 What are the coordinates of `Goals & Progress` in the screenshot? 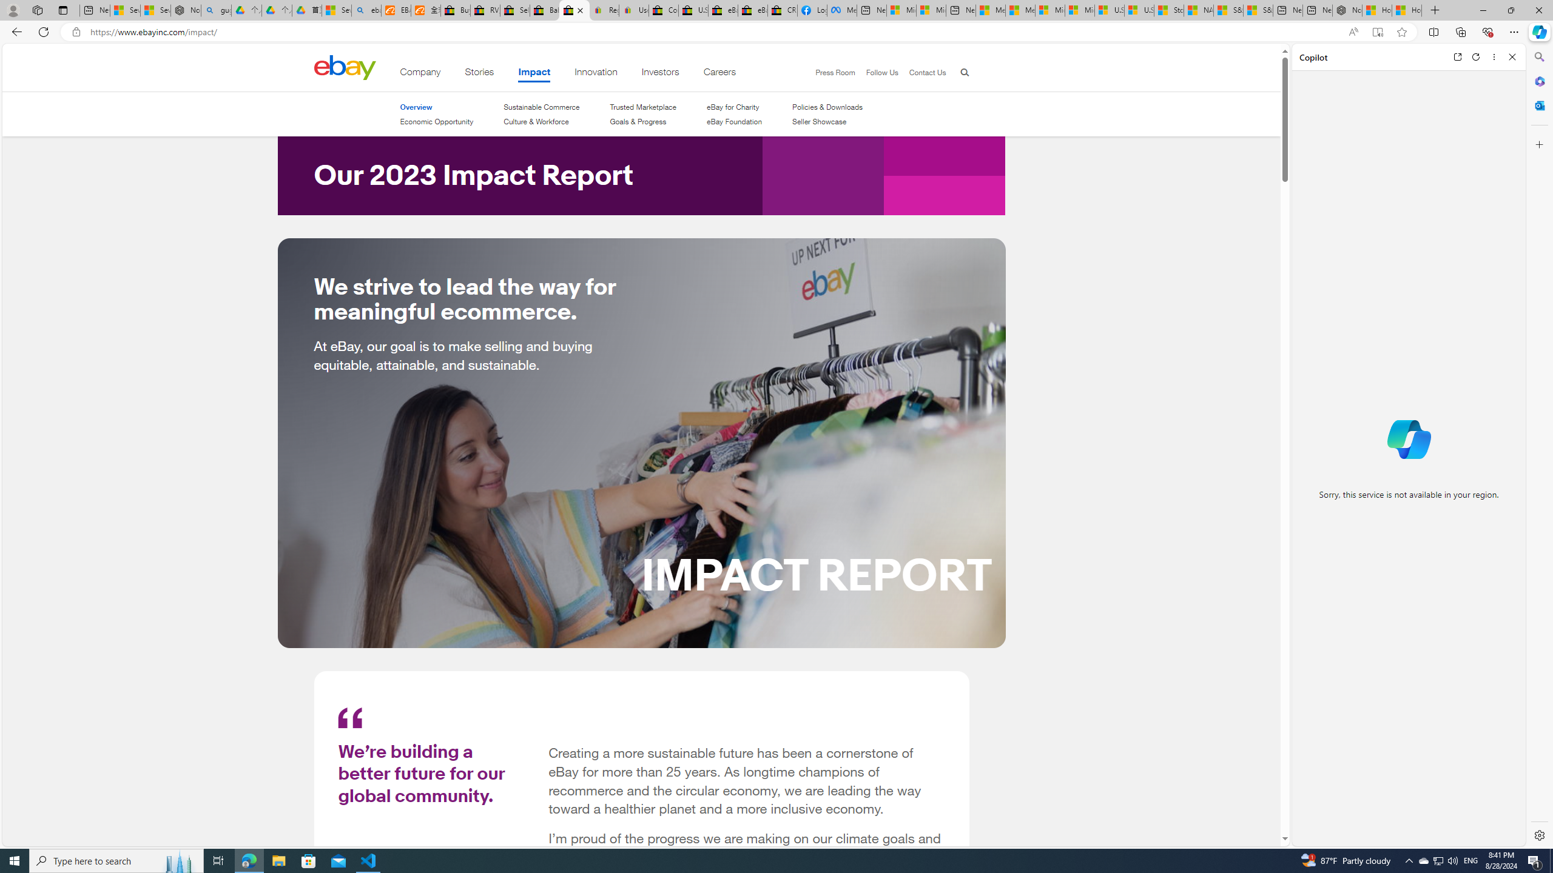 It's located at (638, 121).